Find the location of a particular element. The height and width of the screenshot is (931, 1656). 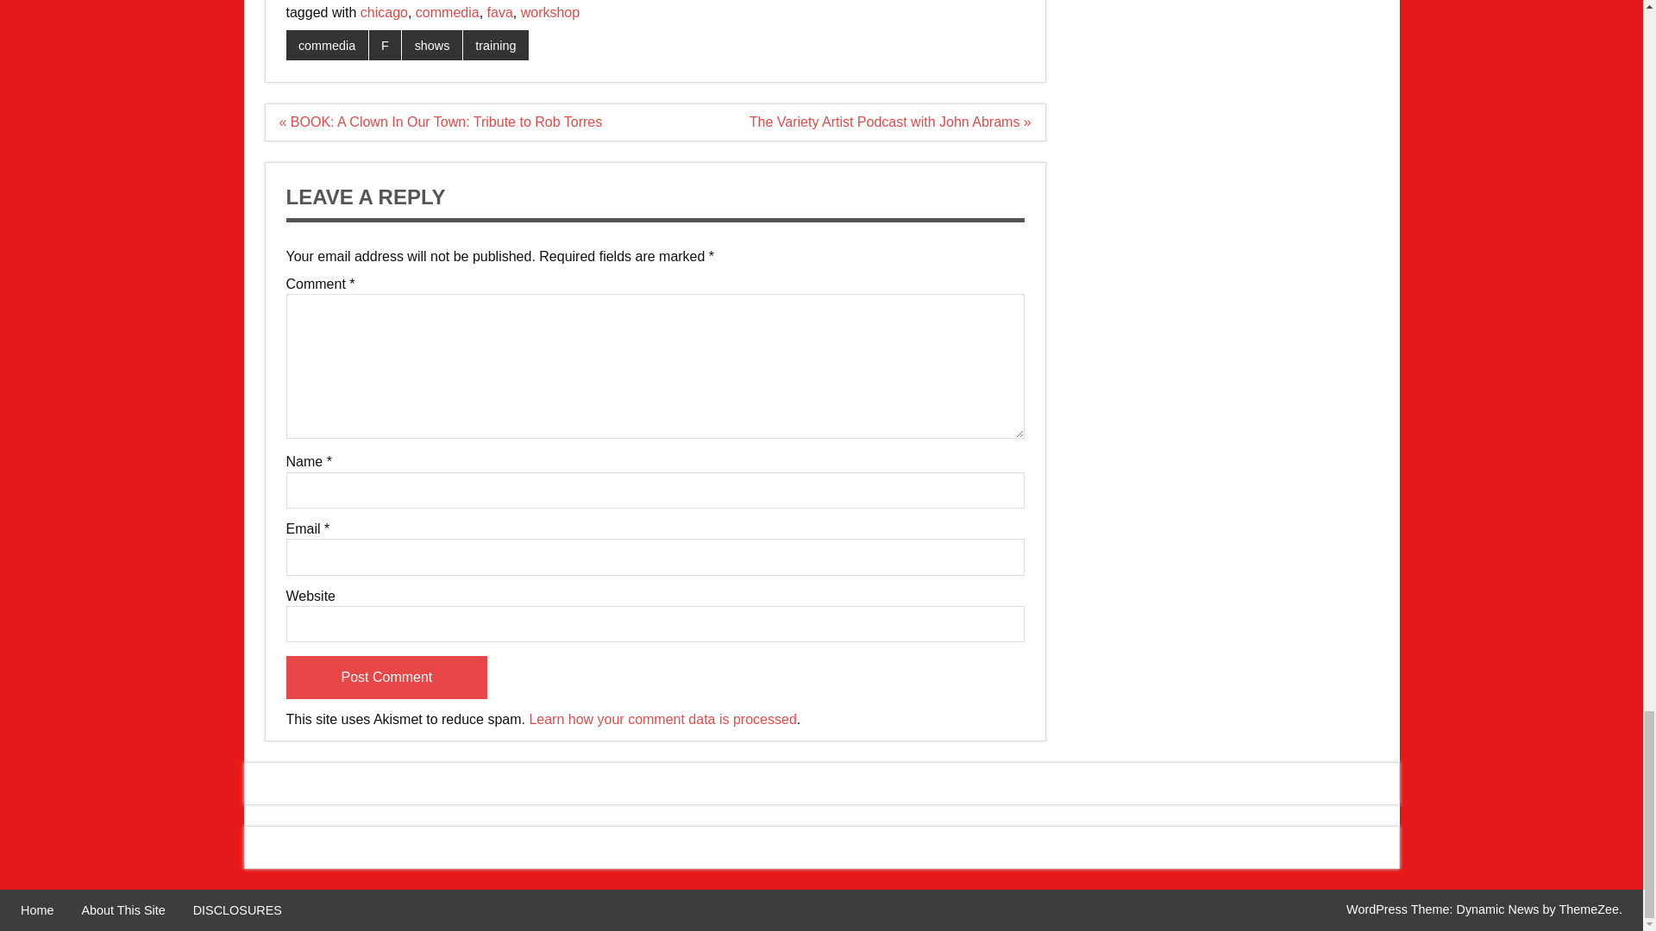

Learn how your comment data is processed is located at coordinates (662, 719).